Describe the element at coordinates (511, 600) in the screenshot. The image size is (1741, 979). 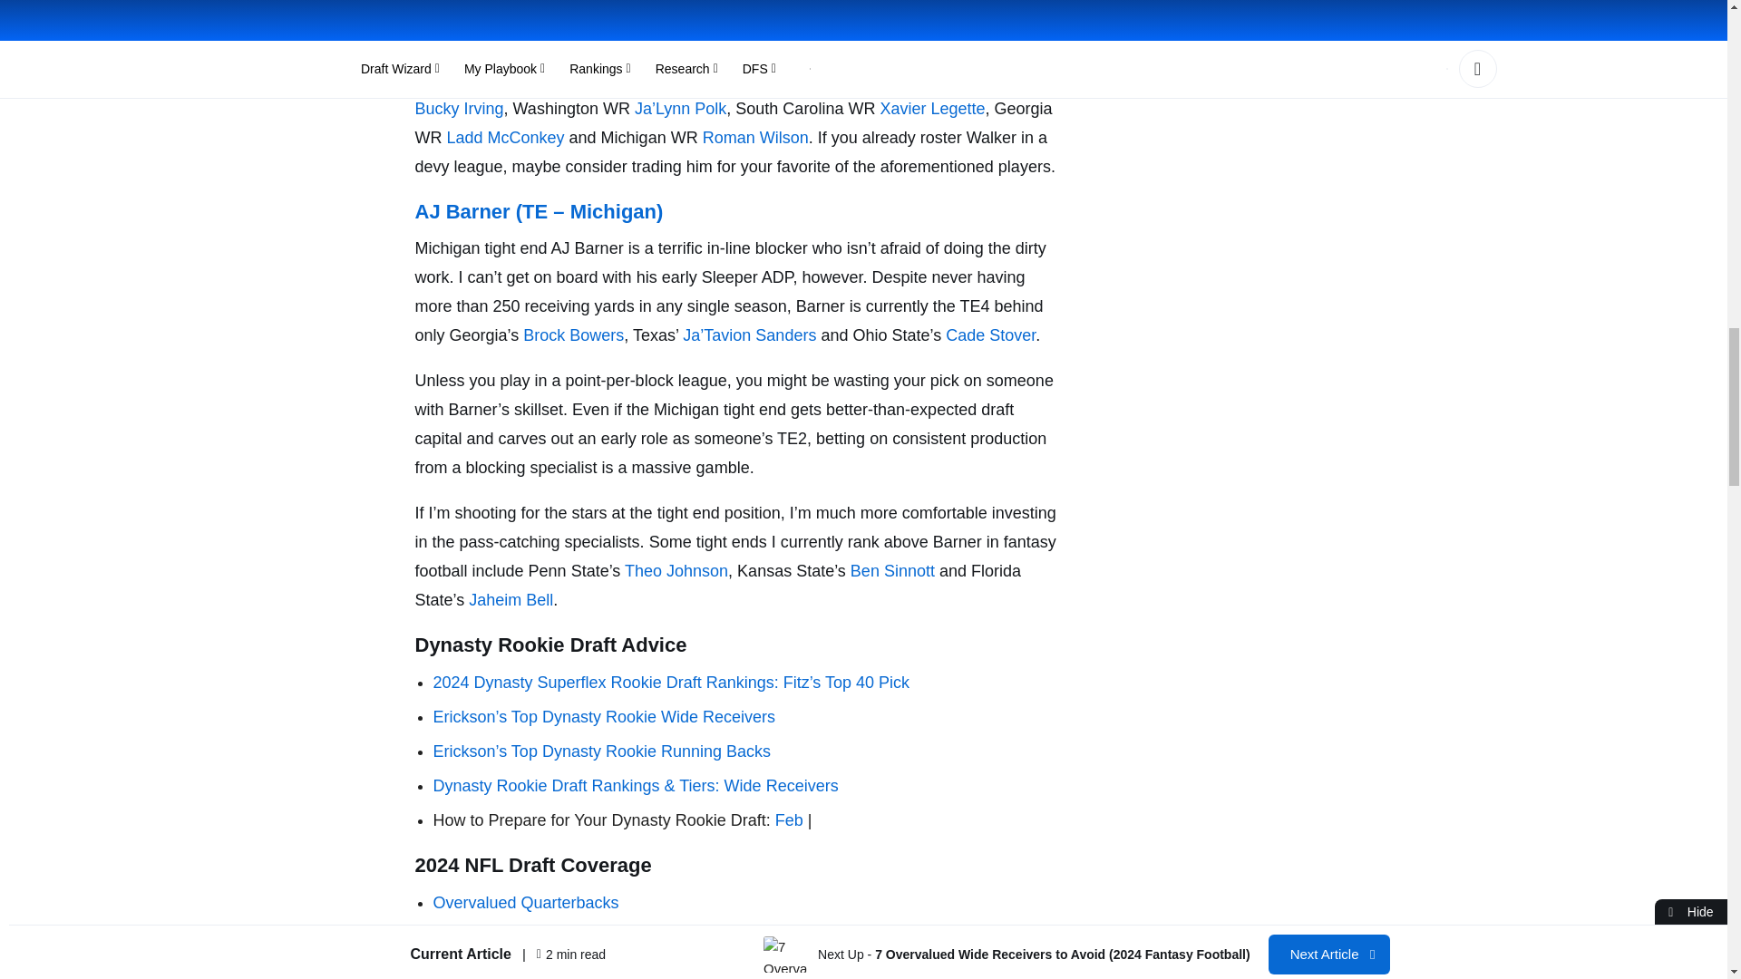
I see `Jaheim Bell` at that location.